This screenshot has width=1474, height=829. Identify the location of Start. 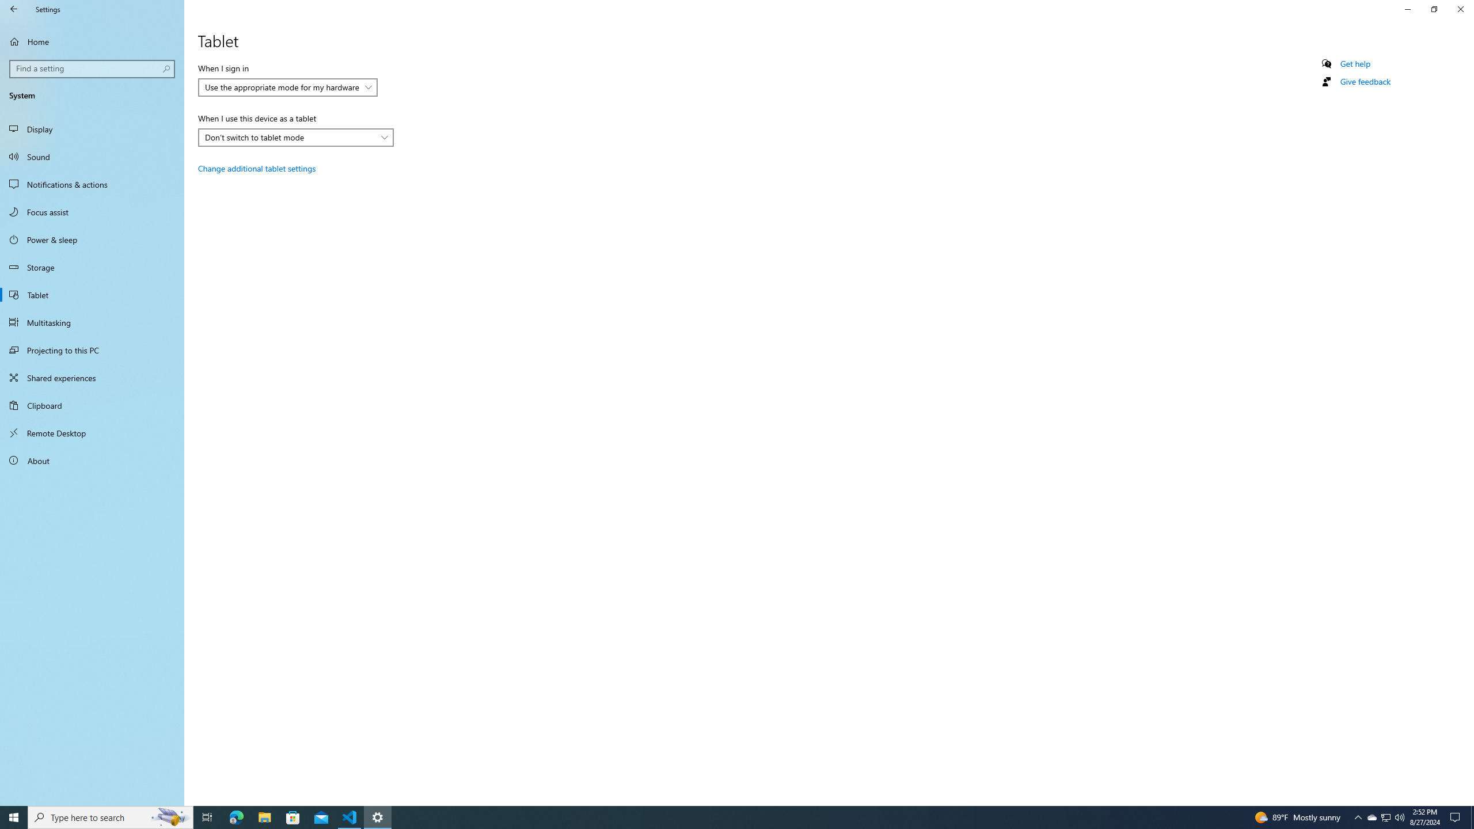
(14, 817).